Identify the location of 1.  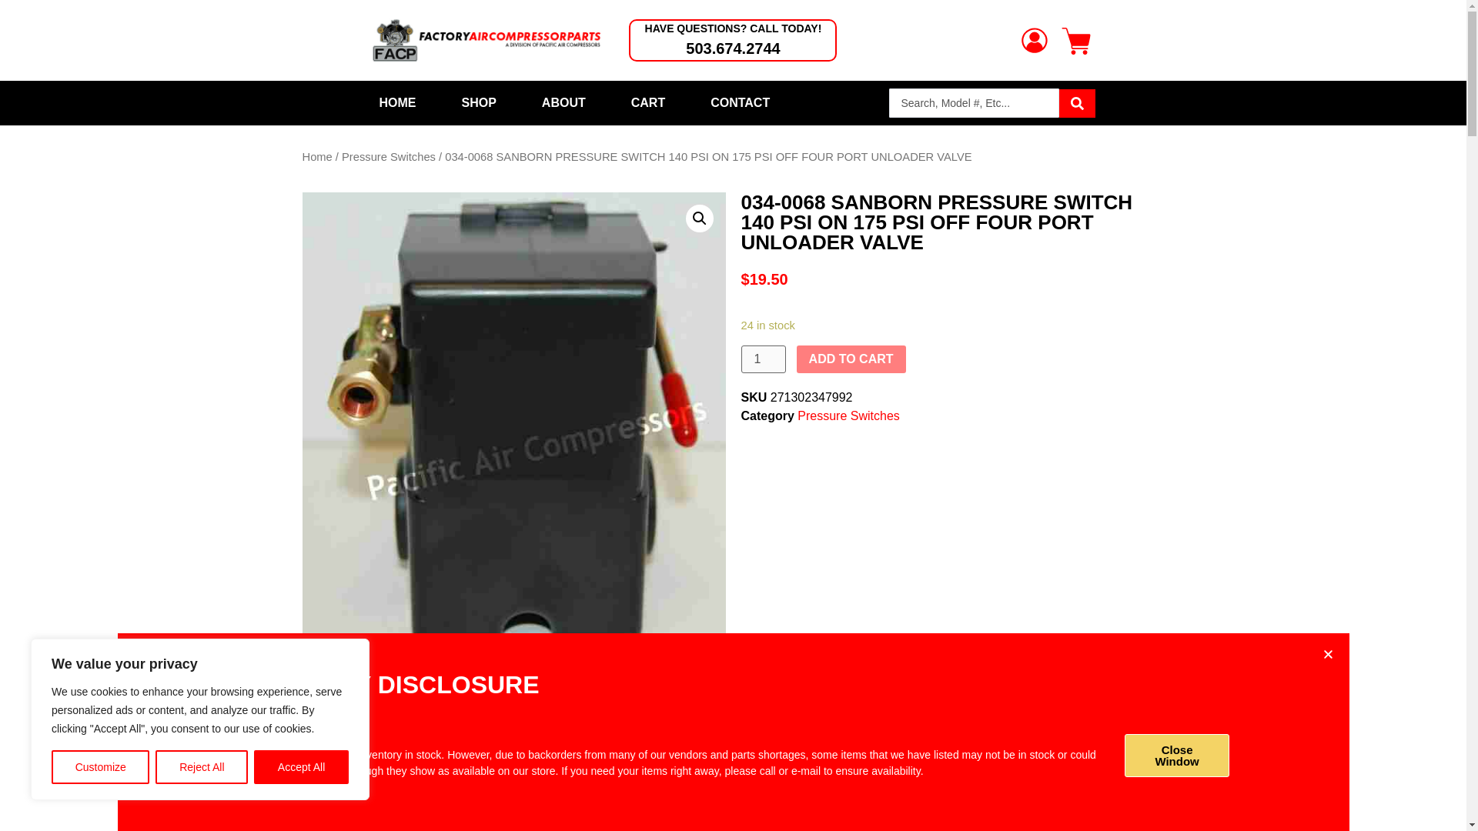
(762, 359).